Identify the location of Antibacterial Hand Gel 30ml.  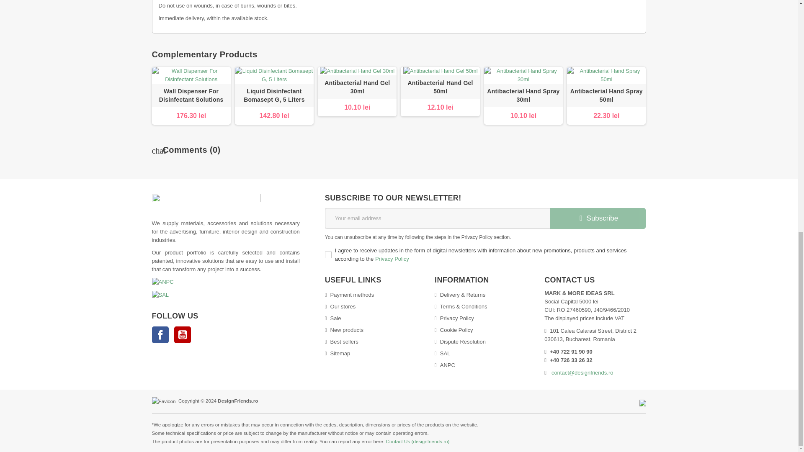
(357, 71).